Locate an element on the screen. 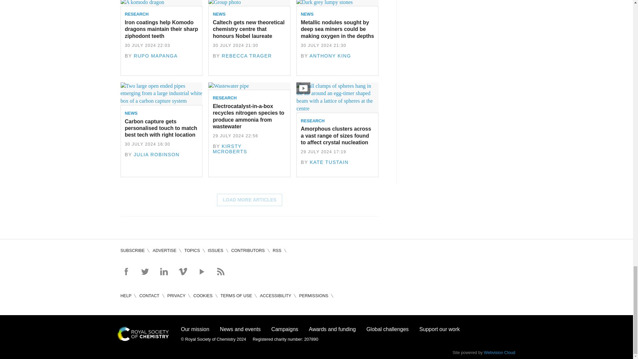  Connect on Linked in is located at coordinates (163, 271).